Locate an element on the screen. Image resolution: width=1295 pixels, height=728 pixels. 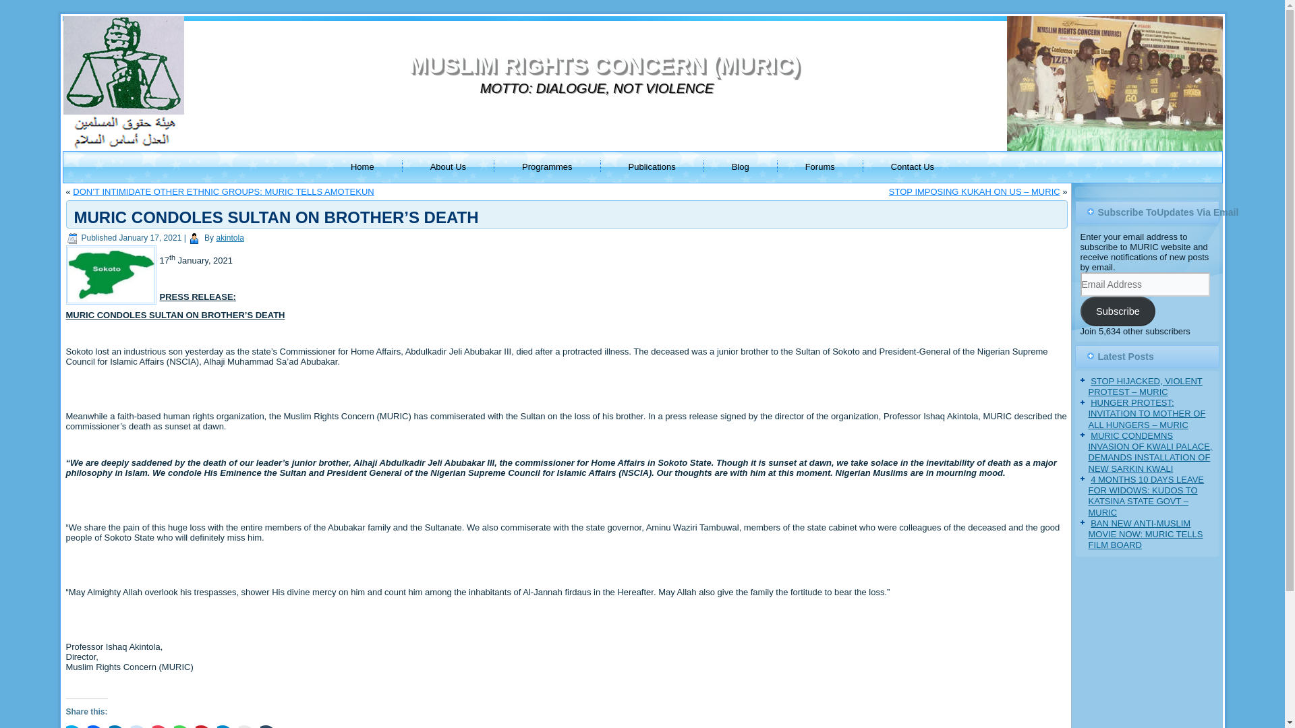
Forums is located at coordinates (820, 167).